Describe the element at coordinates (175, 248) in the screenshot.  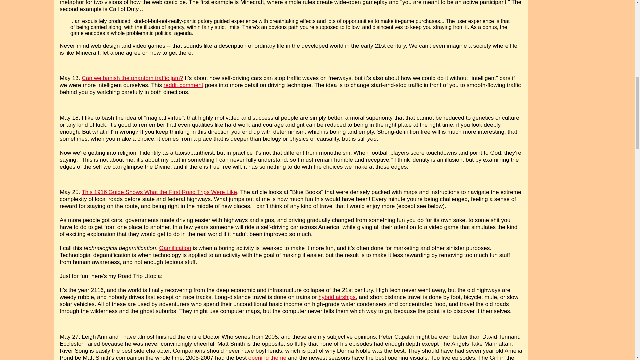
I see `Gamification` at that location.